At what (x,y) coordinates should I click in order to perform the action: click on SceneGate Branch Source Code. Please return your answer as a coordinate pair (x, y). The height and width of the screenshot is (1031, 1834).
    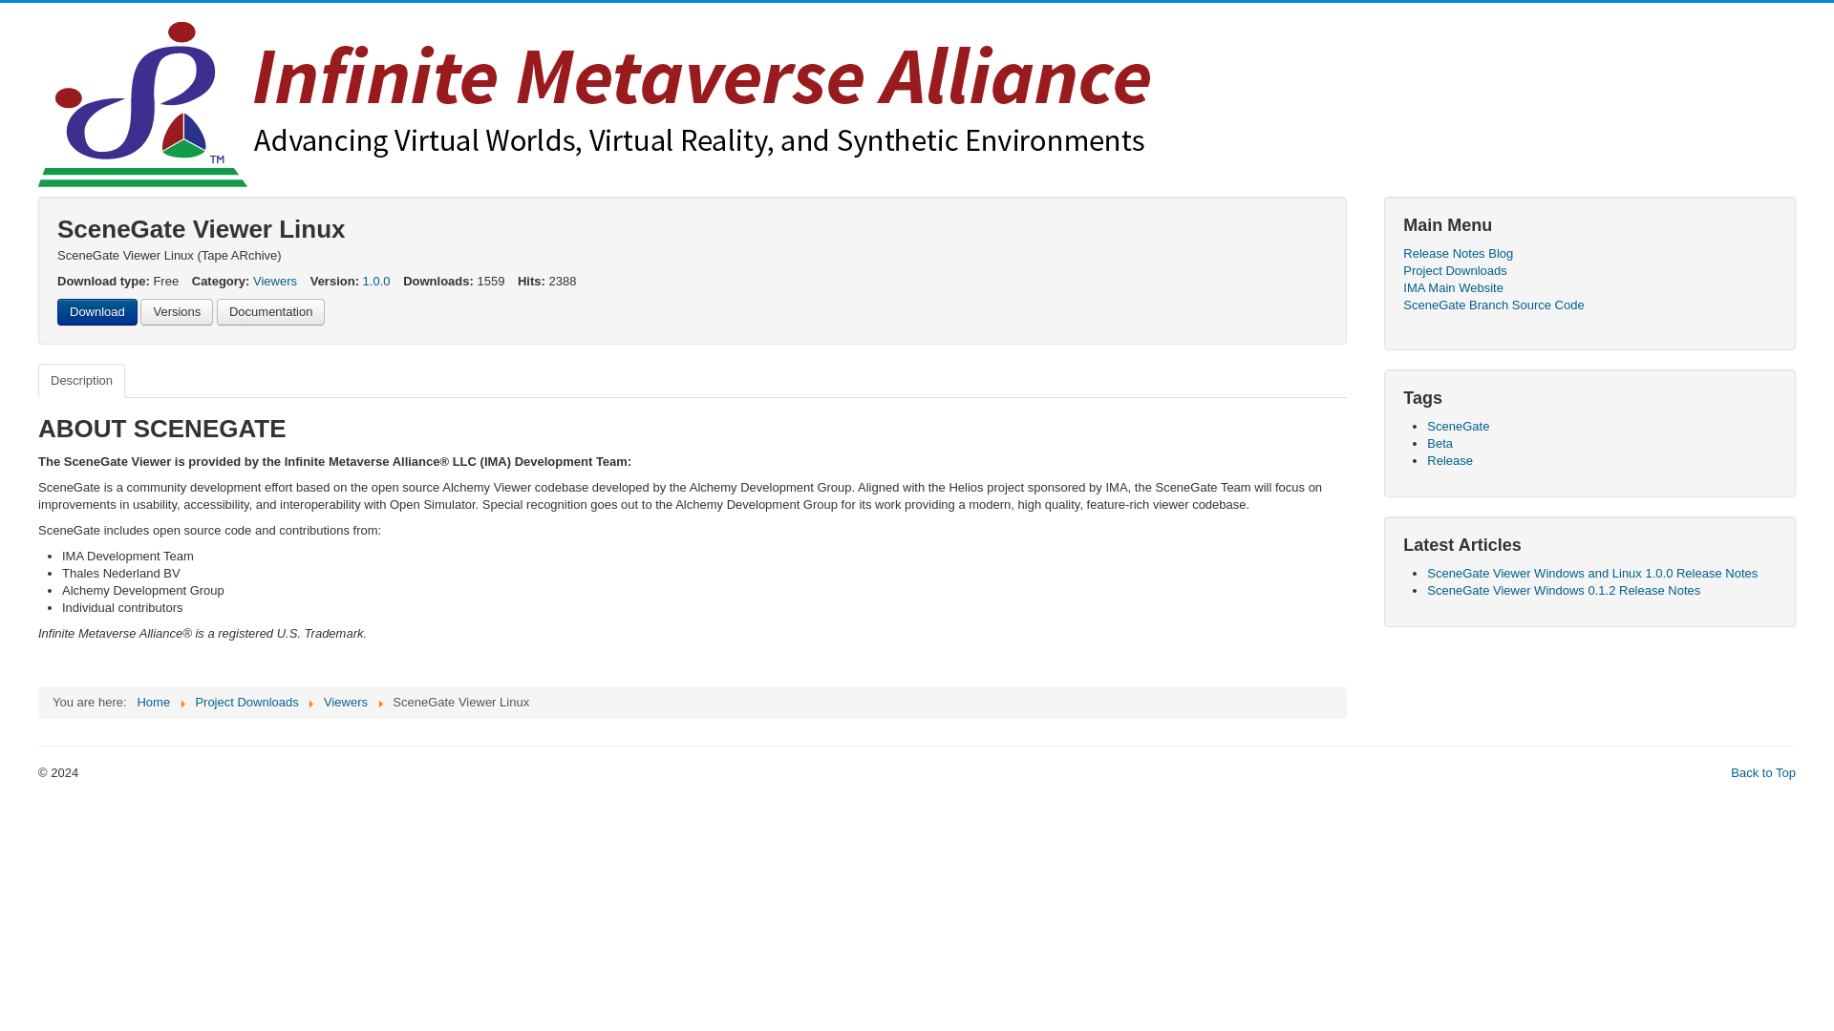
    Looking at the image, I should click on (1589, 305).